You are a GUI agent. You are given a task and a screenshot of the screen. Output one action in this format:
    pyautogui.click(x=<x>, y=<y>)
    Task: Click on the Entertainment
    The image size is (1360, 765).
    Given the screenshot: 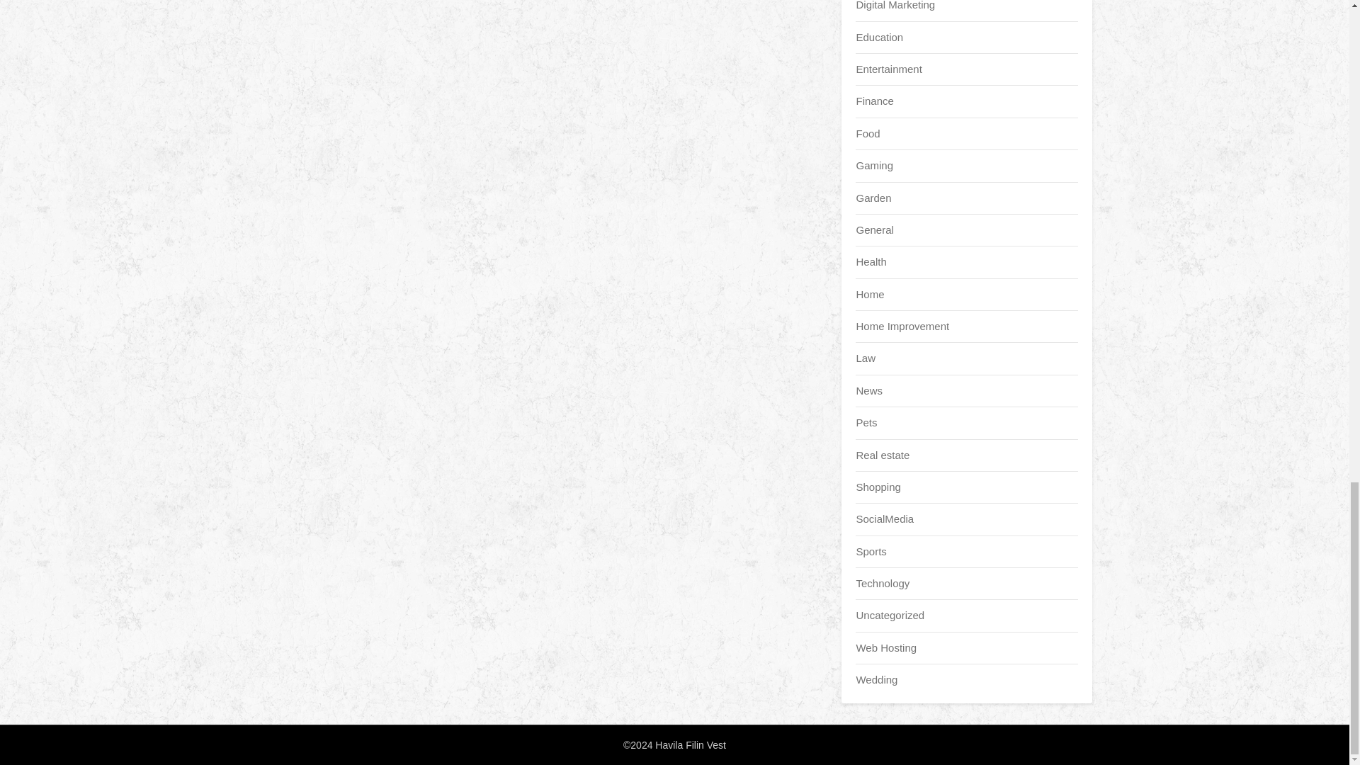 What is the action you would take?
    pyautogui.click(x=888, y=68)
    